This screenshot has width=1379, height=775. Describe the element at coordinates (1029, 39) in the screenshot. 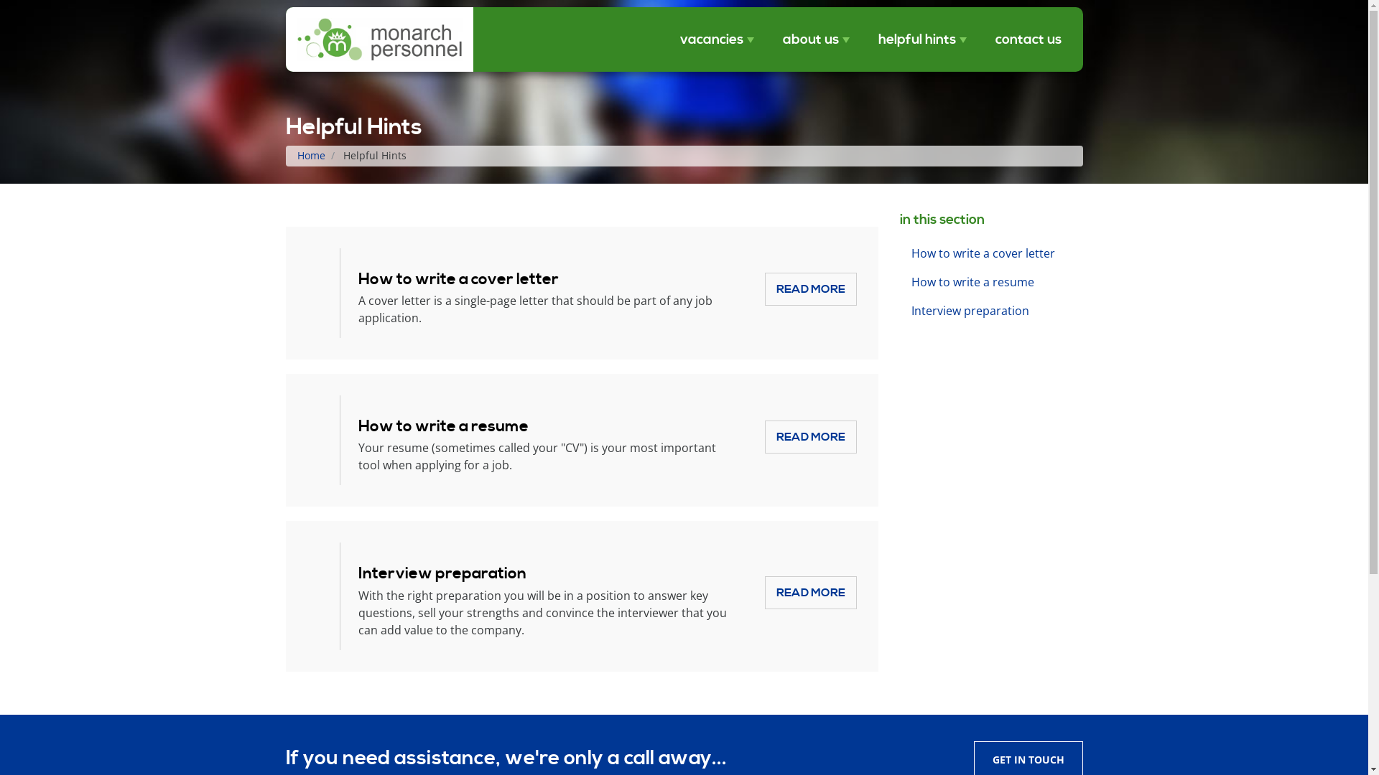

I see `contact us` at that location.